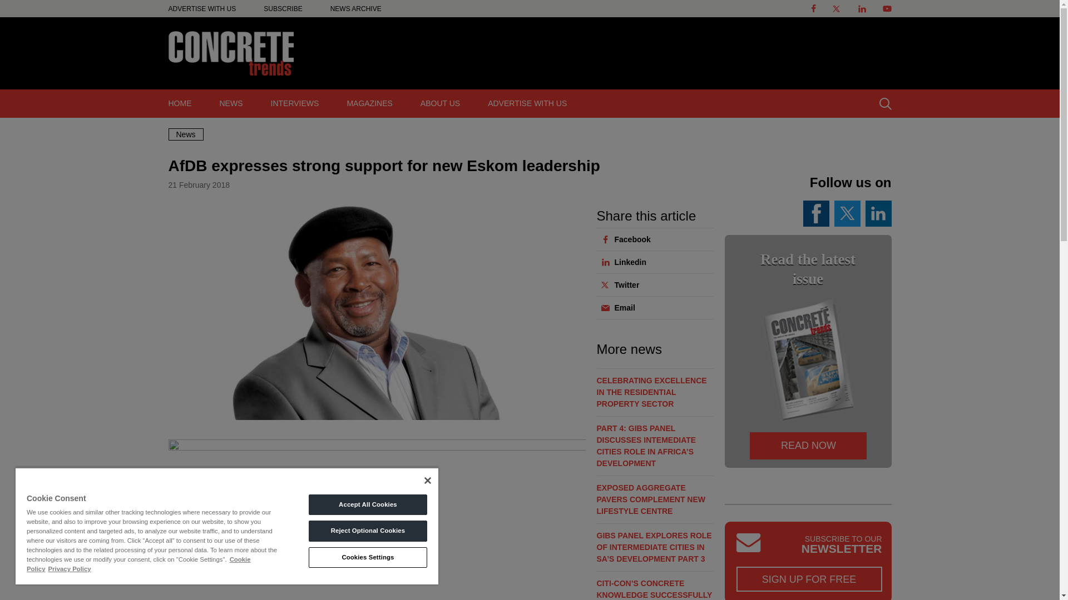  What do you see at coordinates (180, 103) in the screenshot?
I see `HOME` at bounding box center [180, 103].